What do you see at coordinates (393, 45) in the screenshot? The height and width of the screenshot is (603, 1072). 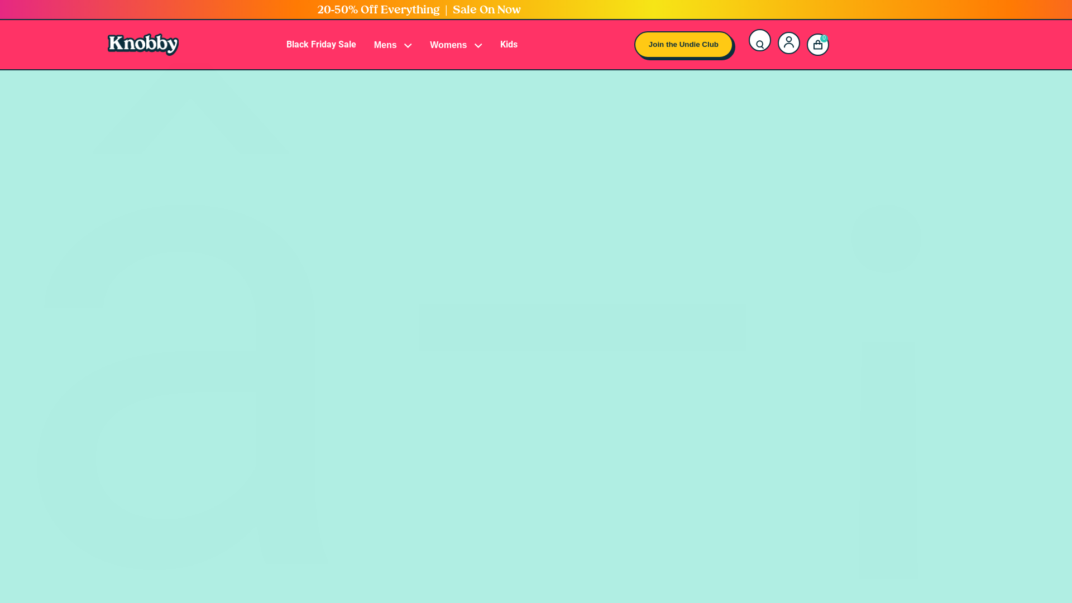 I see `Mens` at bounding box center [393, 45].